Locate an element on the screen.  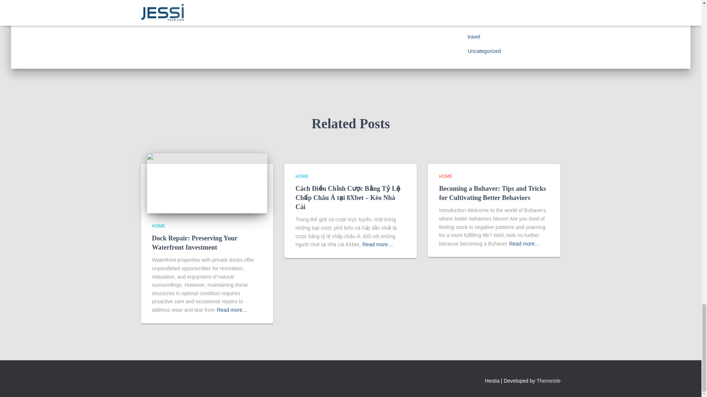
View all posts in Home is located at coordinates (158, 226).